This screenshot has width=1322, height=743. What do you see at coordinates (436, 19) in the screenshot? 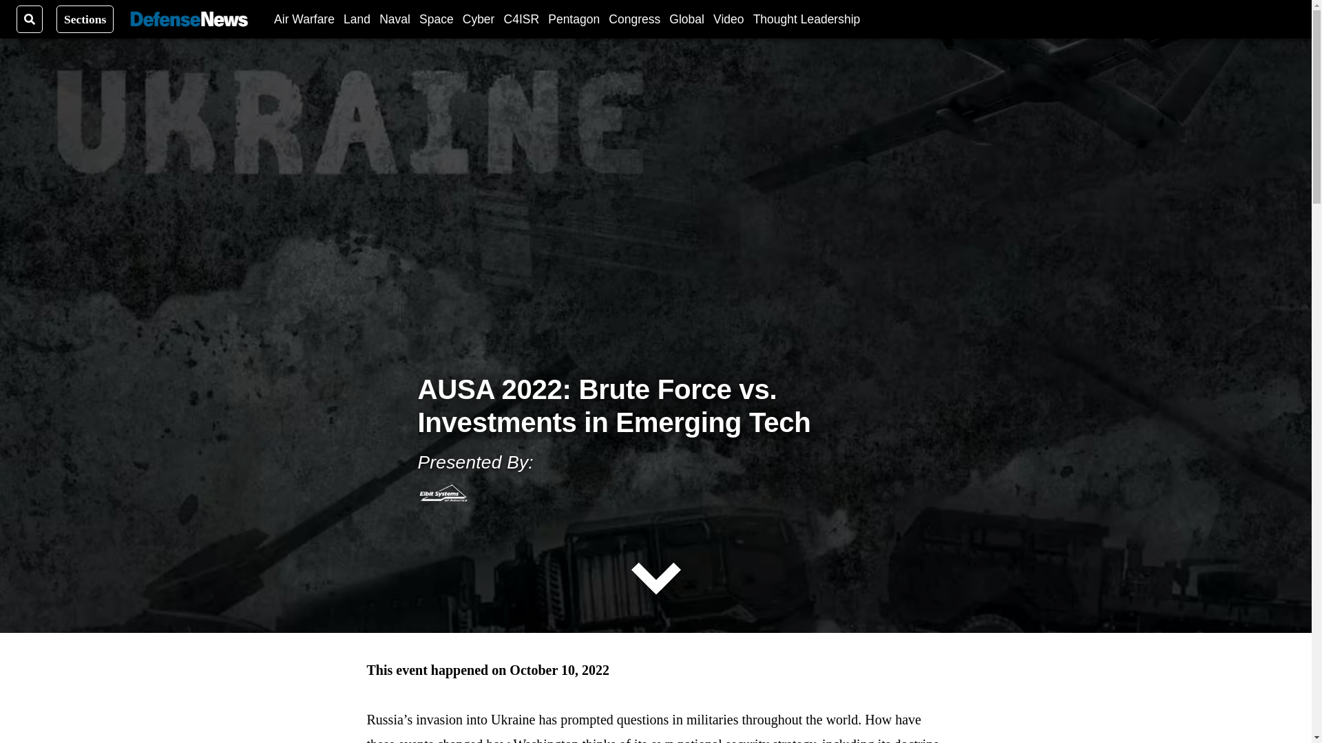
I see `Space` at bounding box center [436, 19].